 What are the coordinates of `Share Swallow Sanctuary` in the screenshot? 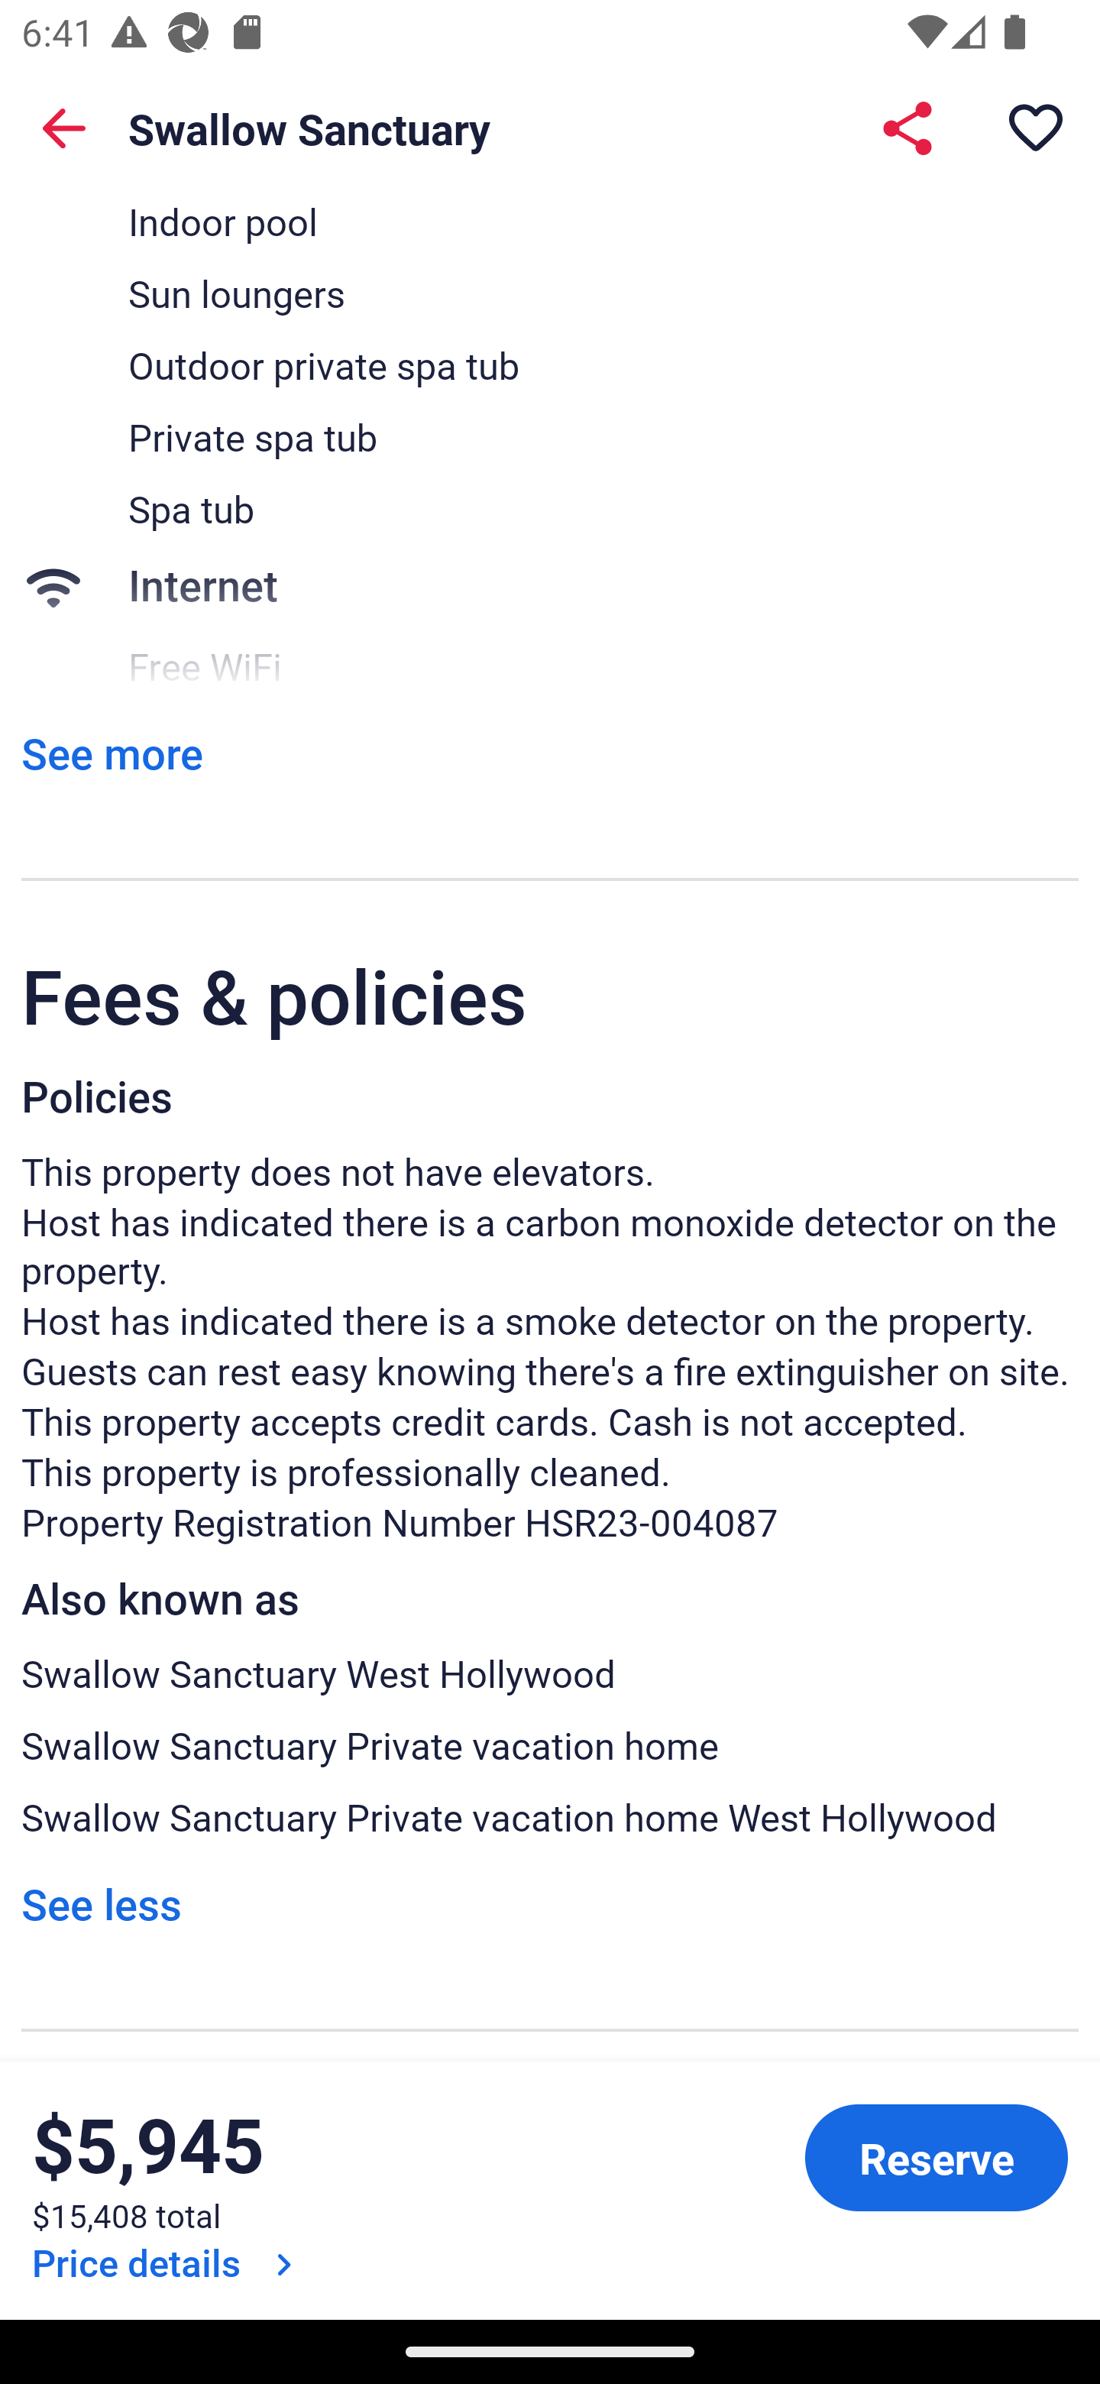 It's located at (907, 128).